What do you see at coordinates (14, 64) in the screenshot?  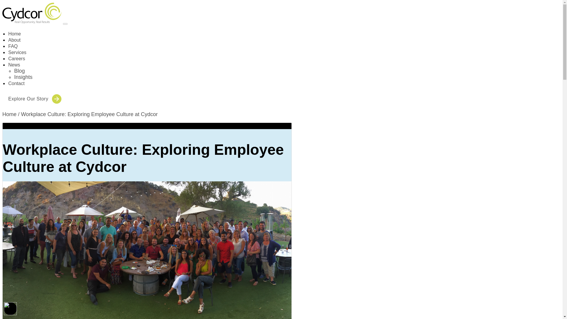 I see `News` at bounding box center [14, 64].